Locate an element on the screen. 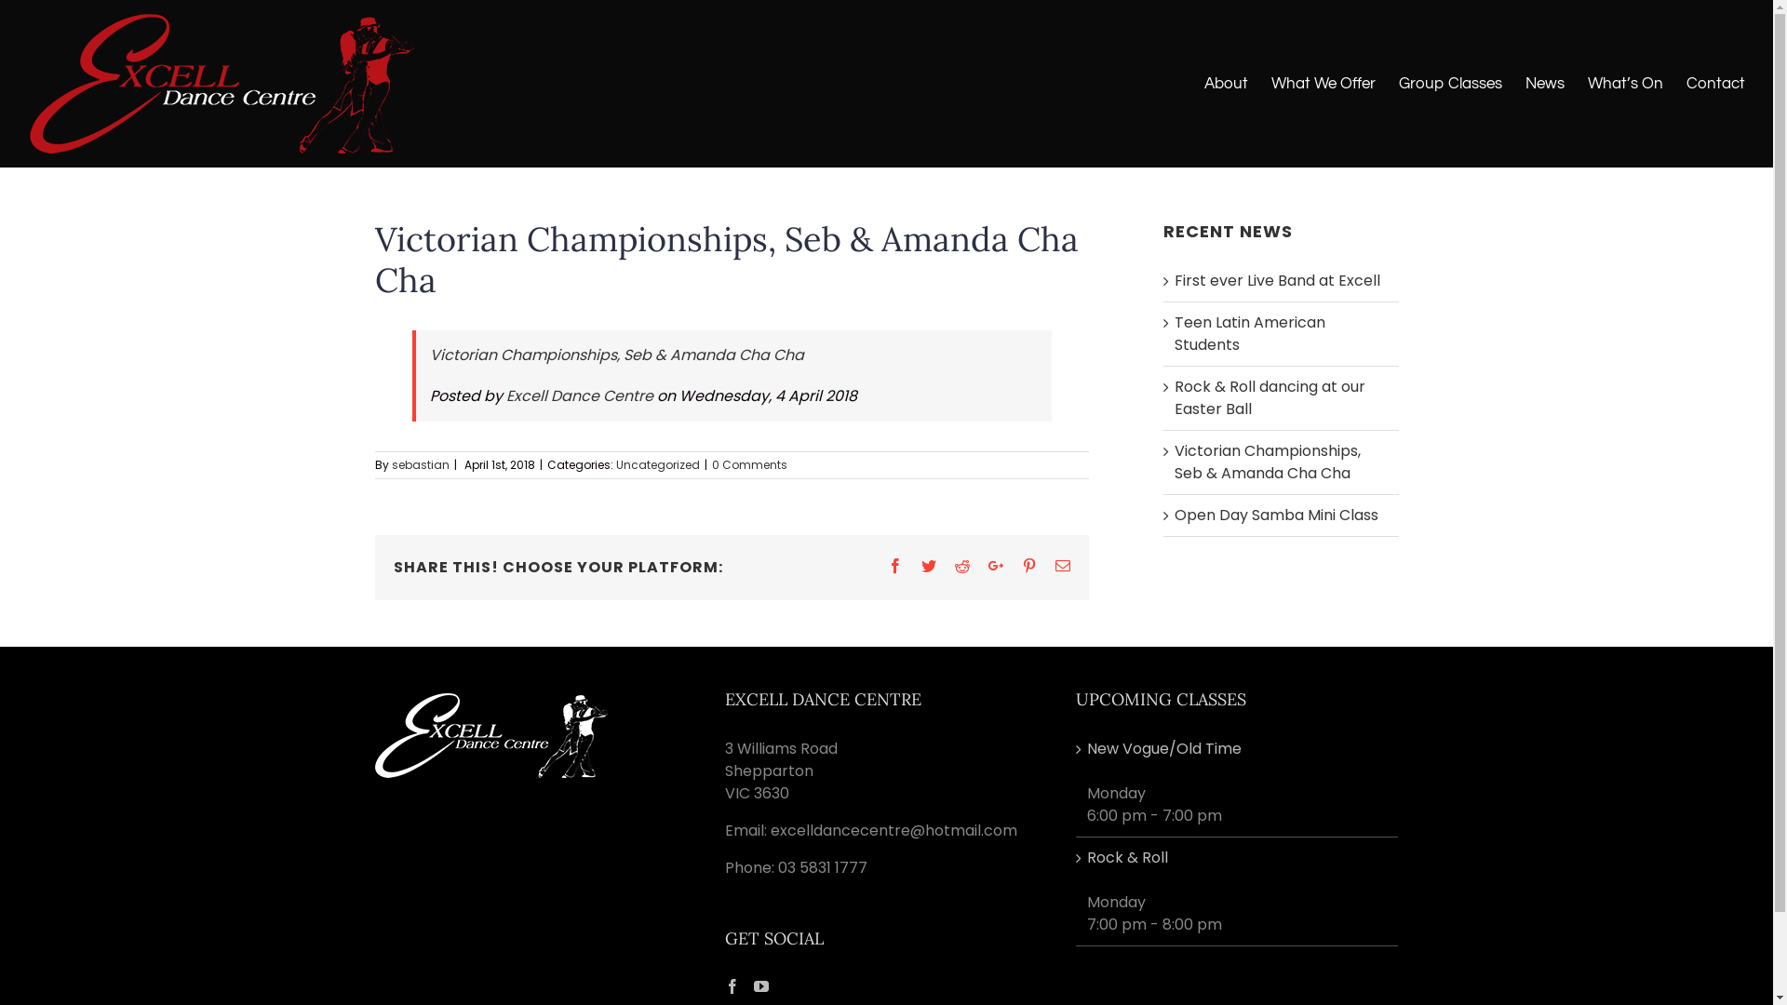  sebastian is located at coordinates (420, 465).